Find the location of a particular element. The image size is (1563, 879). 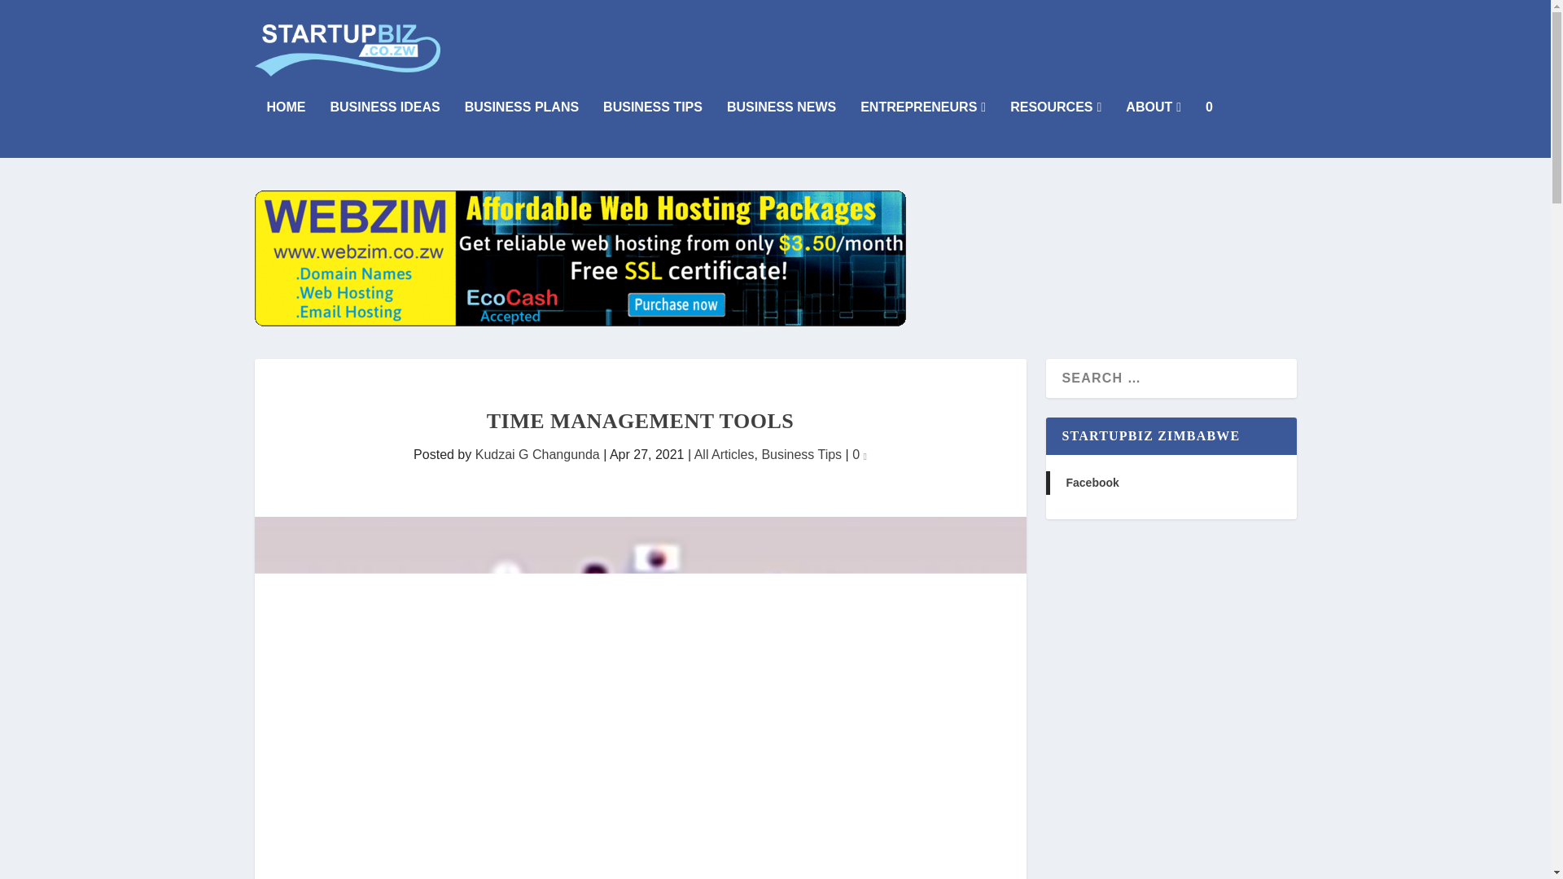

Posts by Kudzai G Changunda is located at coordinates (537, 454).